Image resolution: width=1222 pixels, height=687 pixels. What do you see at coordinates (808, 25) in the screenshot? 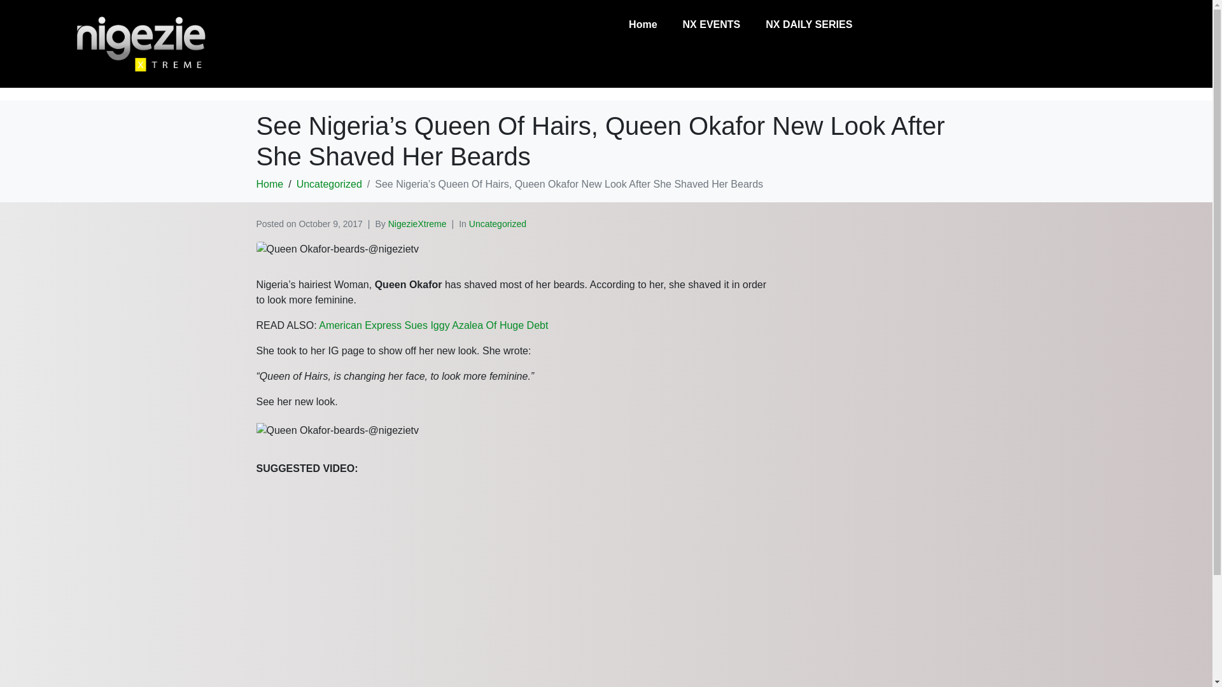
I see `NX DAILY SERIES` at bounding box center [808, 25].